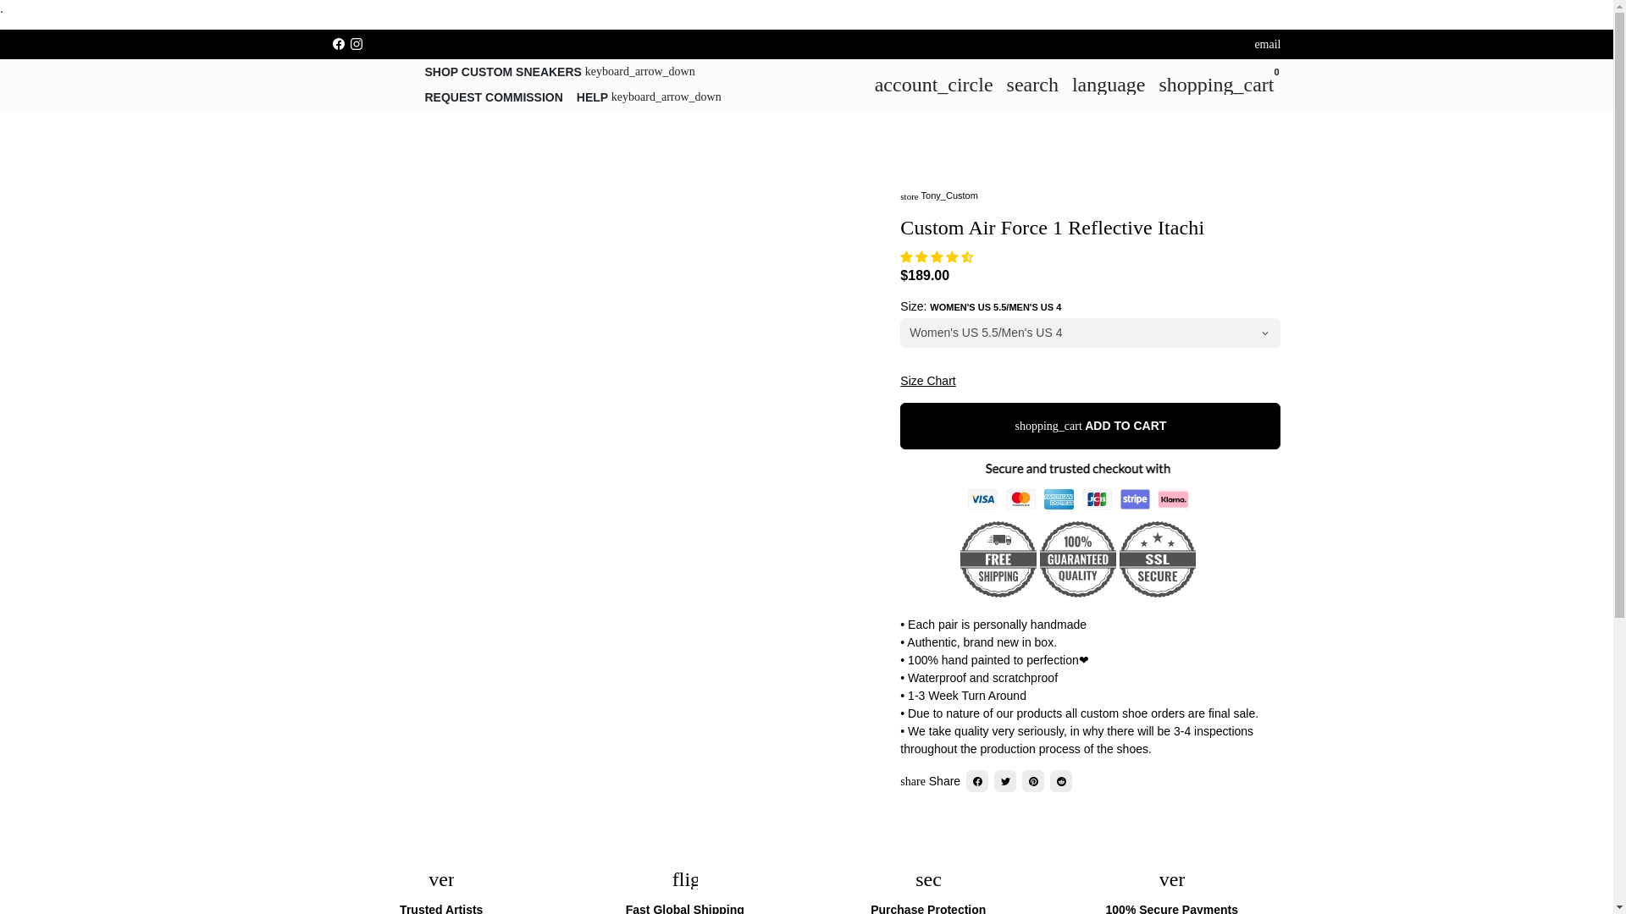 The height and width of the screenshot is (914, 1626). What do you see at coordinates (1267, 44) in the screenshot?
I see `email` at bounding box center [1267, 44].